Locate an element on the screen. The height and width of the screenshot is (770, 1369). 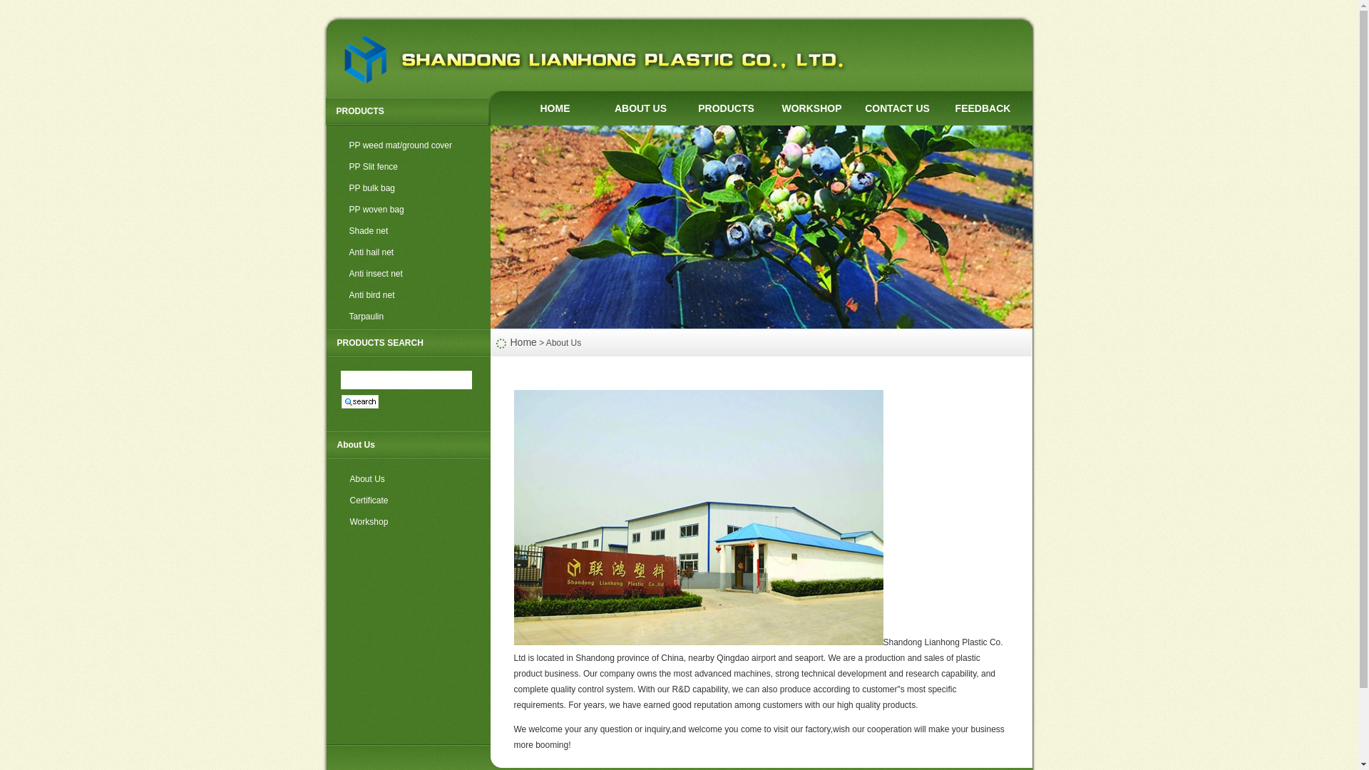
ABOUT US is located at coordinates (640, 108).